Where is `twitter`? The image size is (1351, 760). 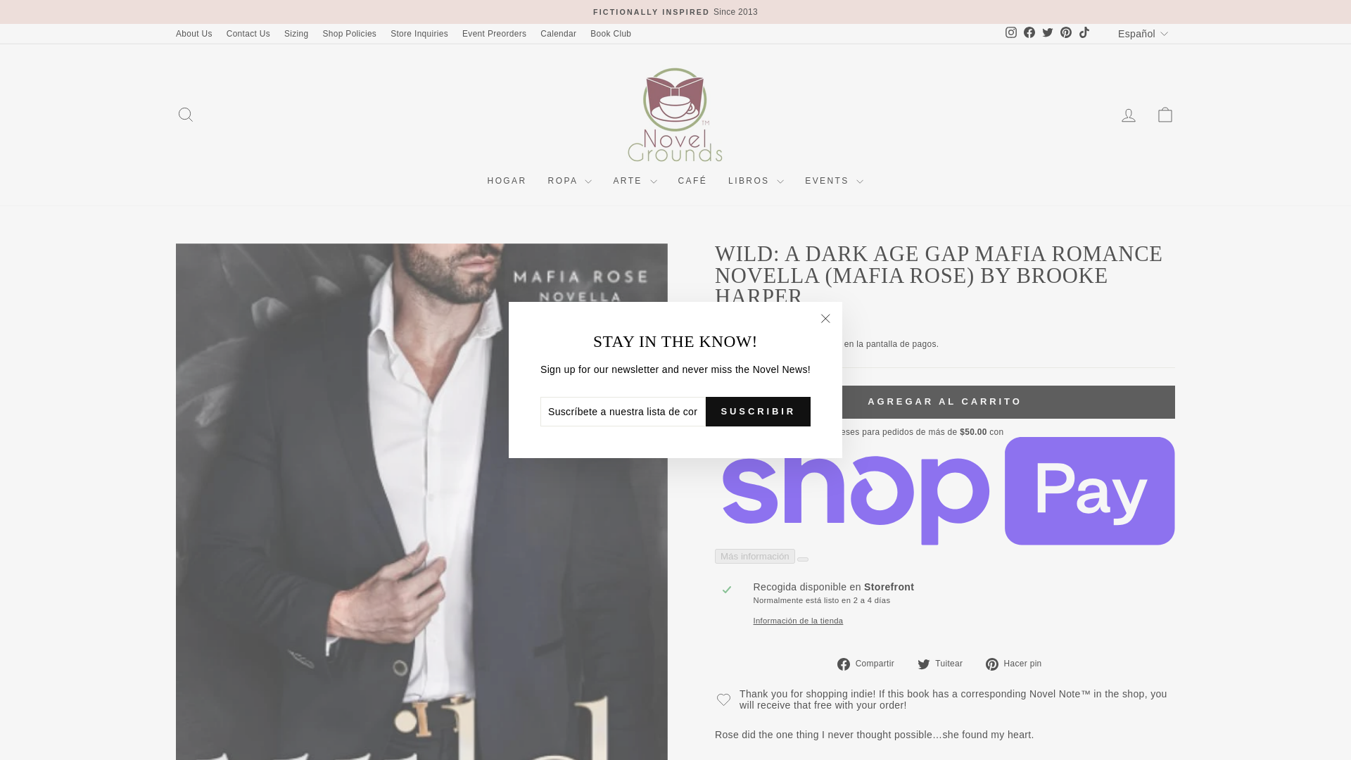
twitter is located at coordinates (923, 664).